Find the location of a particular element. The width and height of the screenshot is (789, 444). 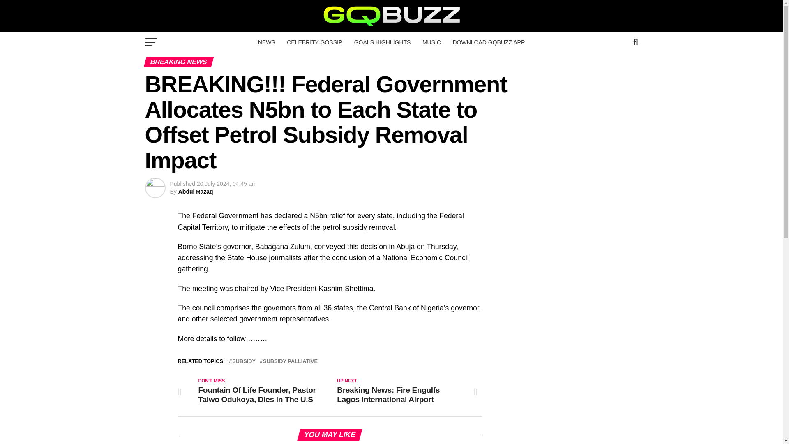

Abdul Razaq is located at coordinates (196, 192).